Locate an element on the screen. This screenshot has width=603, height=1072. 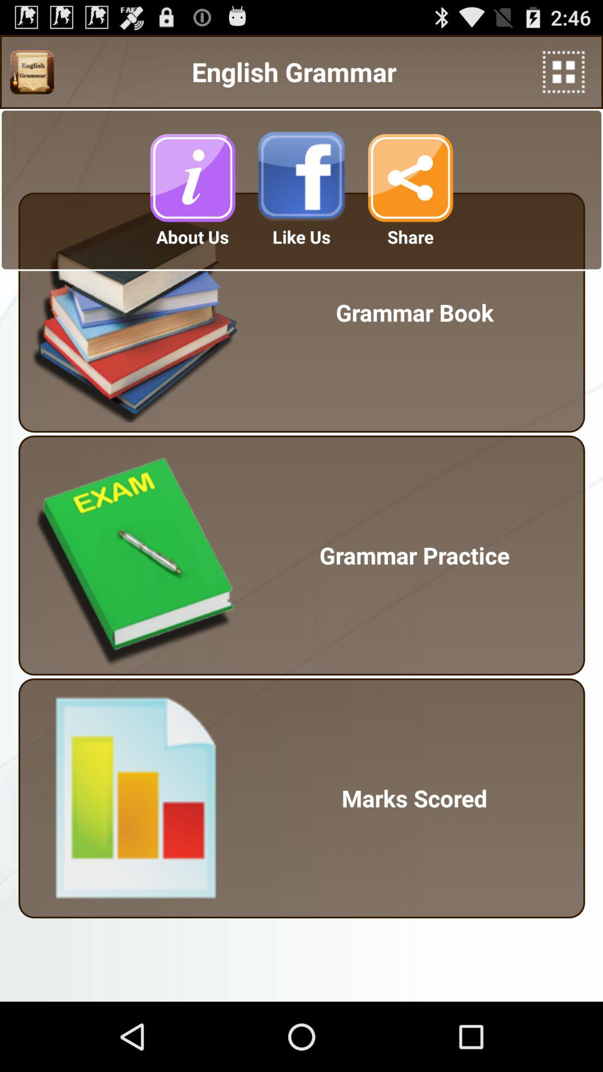
change view is located at coordinates (564, 71).